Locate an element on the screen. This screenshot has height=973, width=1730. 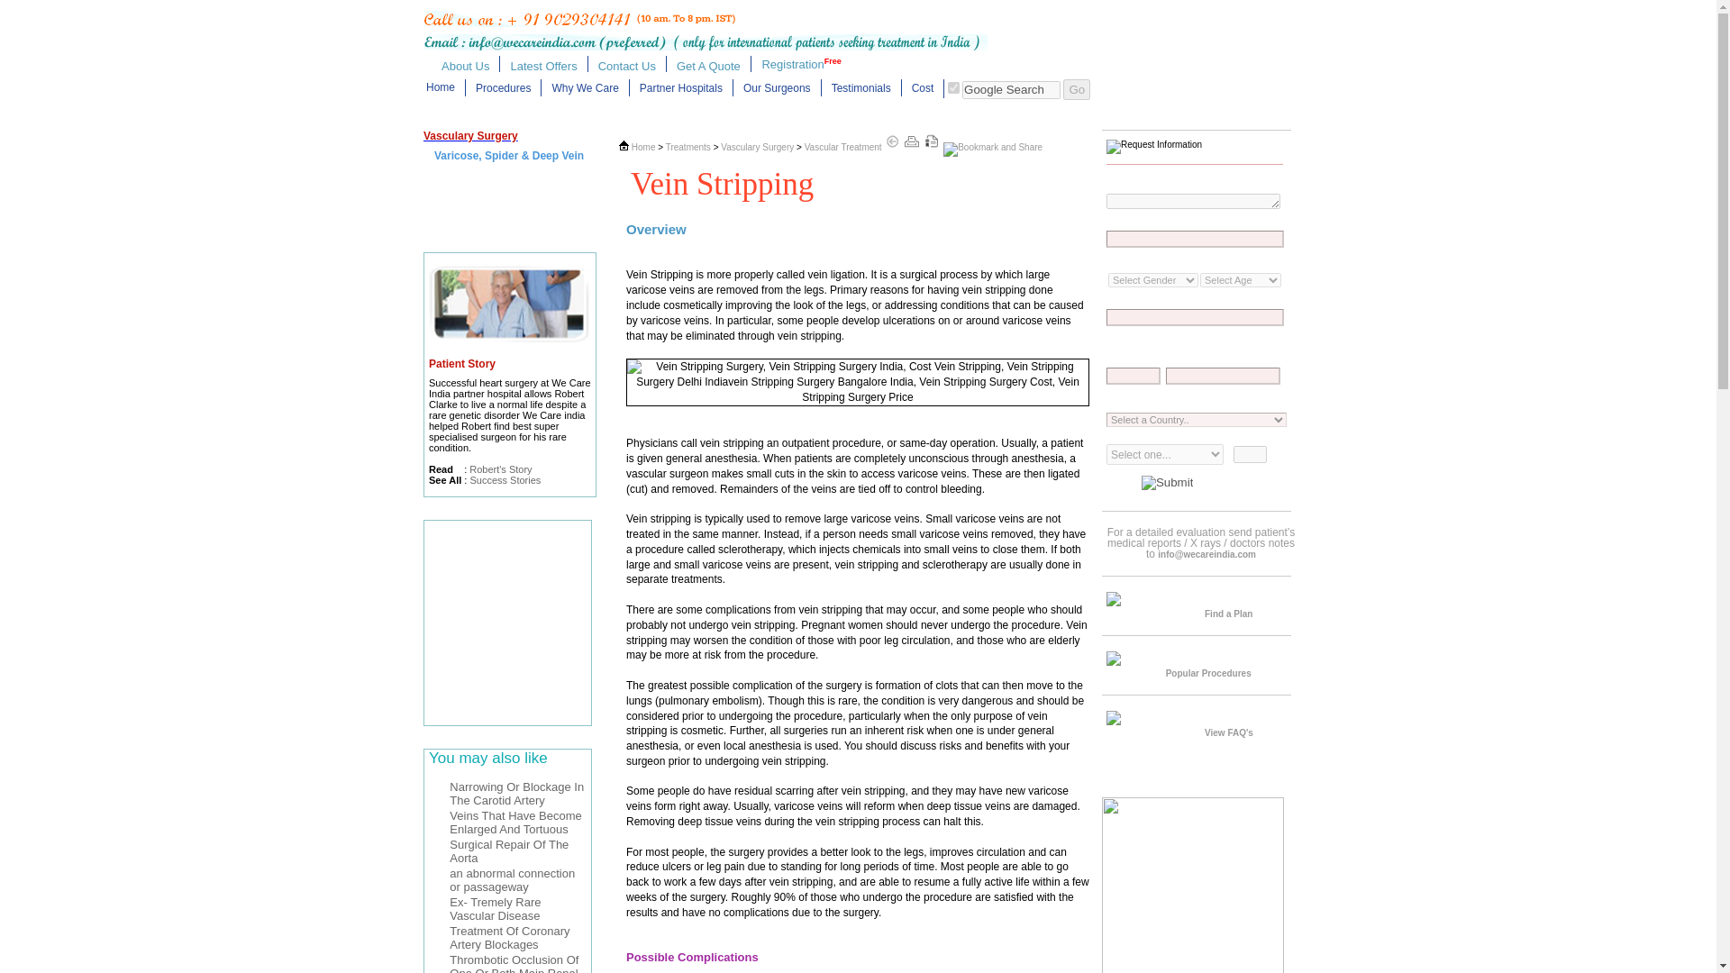
Success Stories is located at coordinates (505, 479).